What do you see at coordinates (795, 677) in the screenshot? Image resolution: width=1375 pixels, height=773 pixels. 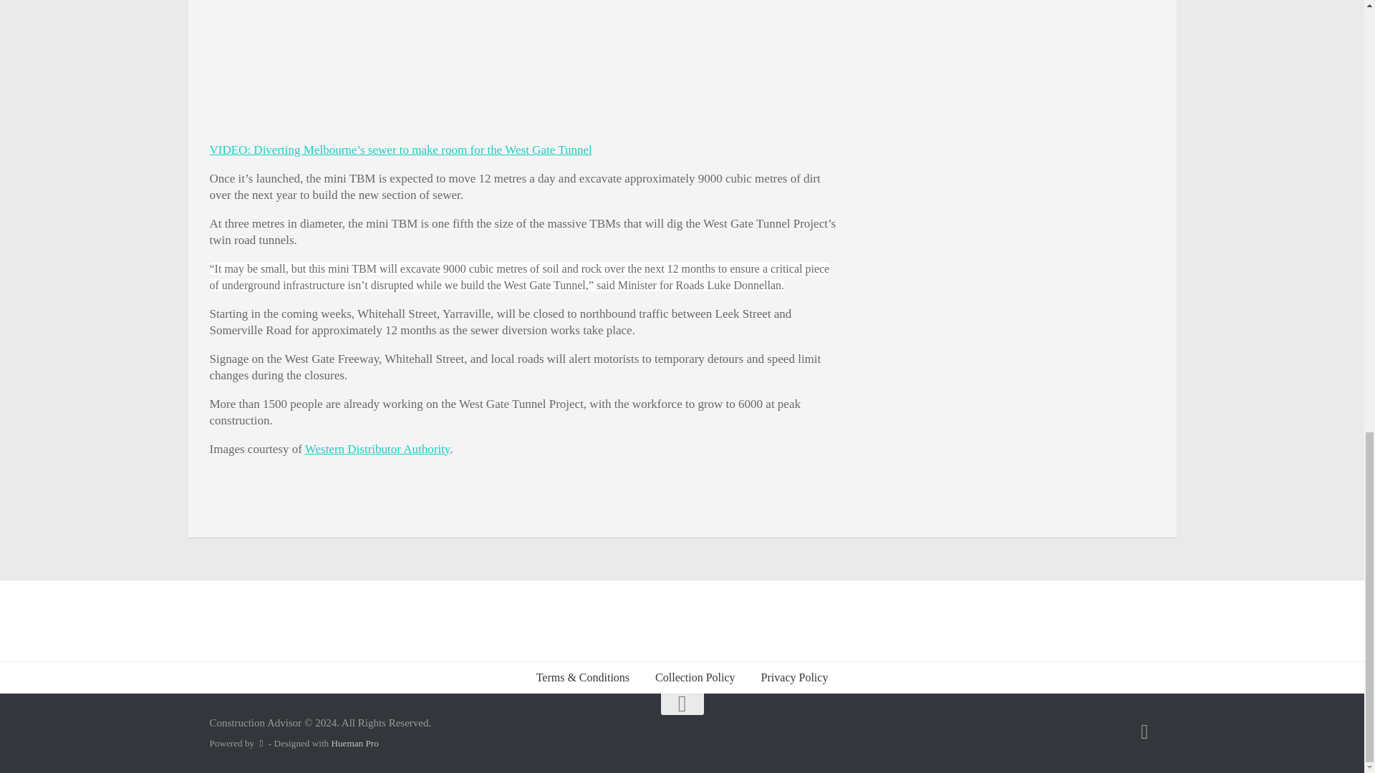 I see `Privacy Policy` at bounding box center [795, 677].